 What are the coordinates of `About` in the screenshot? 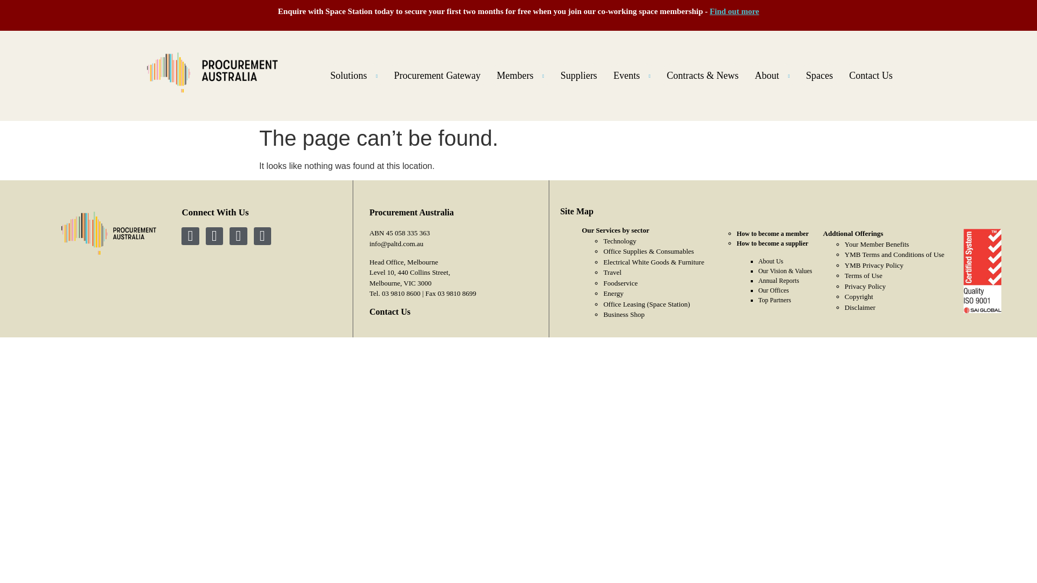 It's located at (772, 76).